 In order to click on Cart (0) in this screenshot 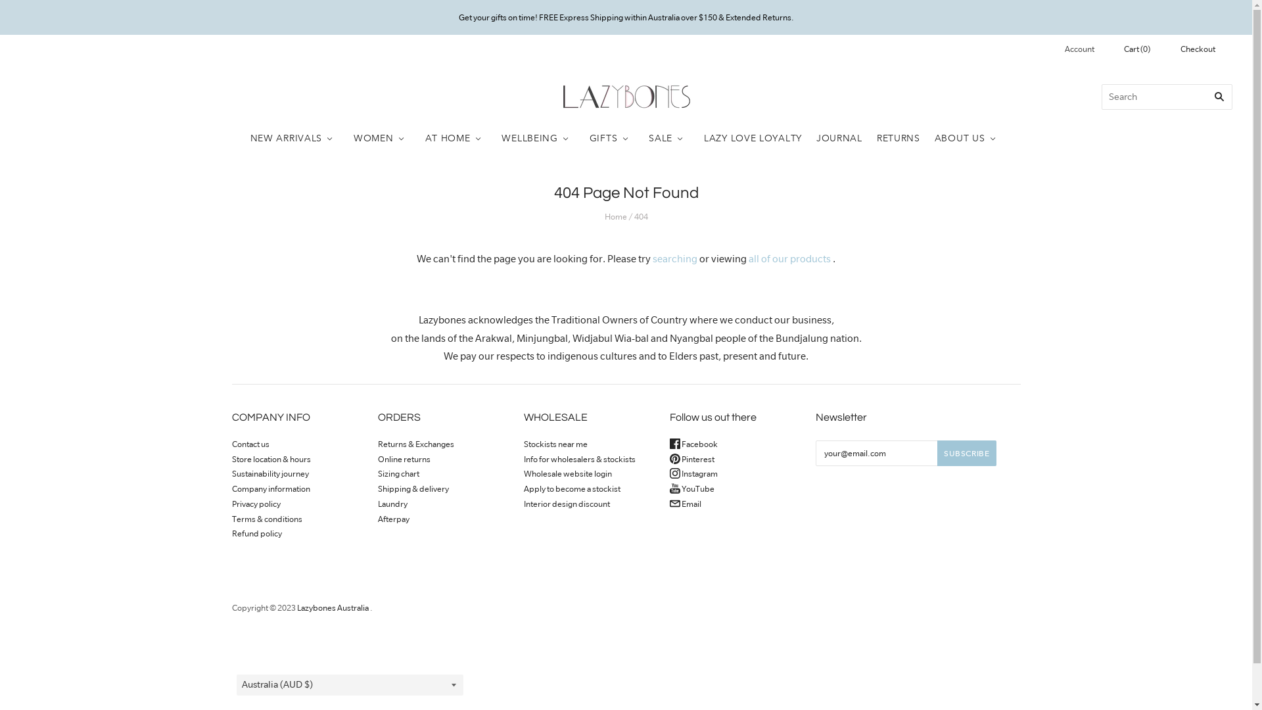, I will do `click(1147, 50)`.